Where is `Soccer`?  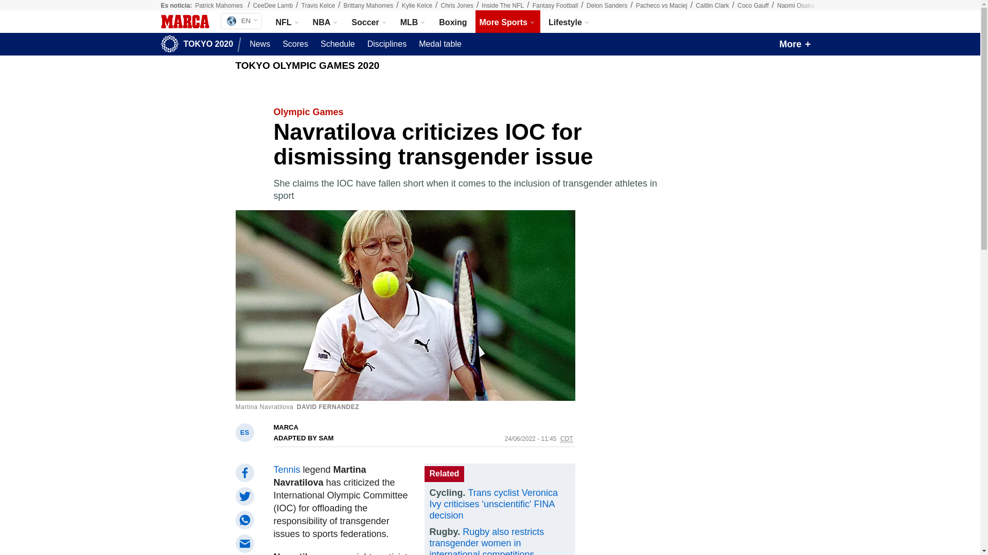 Soccer is located at coordinates (369, 22).